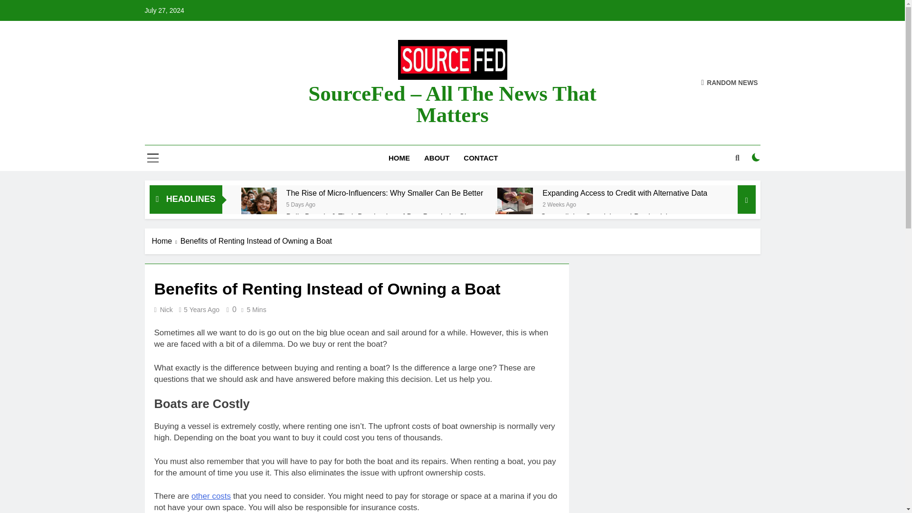  I want to click on Streamlining Creativity and Productivity, so click(513, 229).